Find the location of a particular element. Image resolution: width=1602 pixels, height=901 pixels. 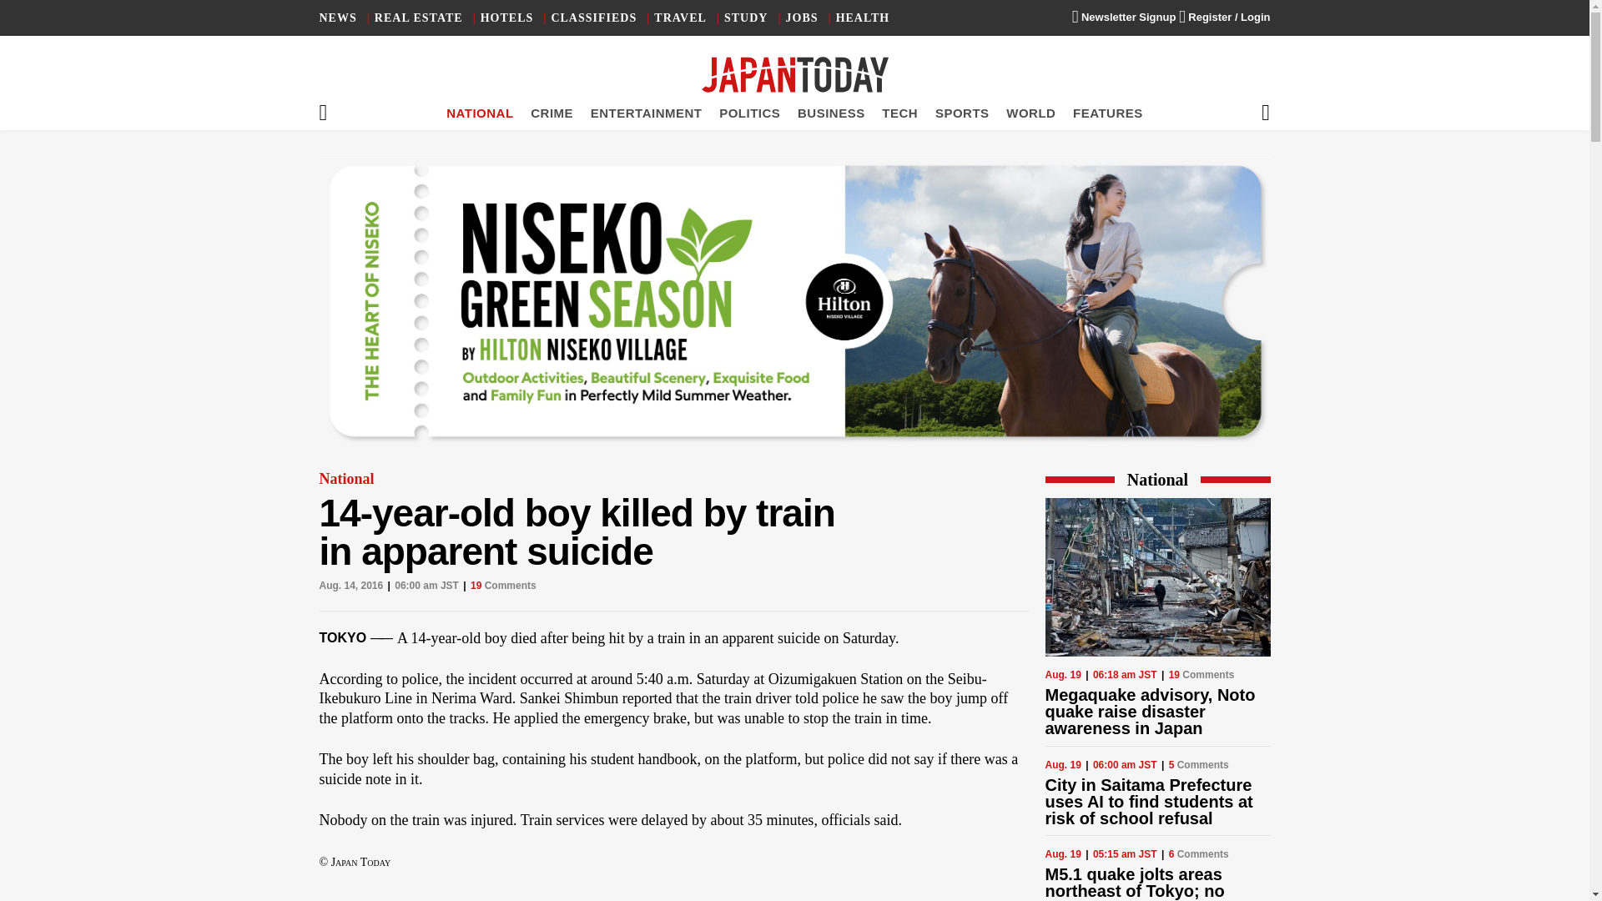

HOTELS is located at coordinates (507, 18).